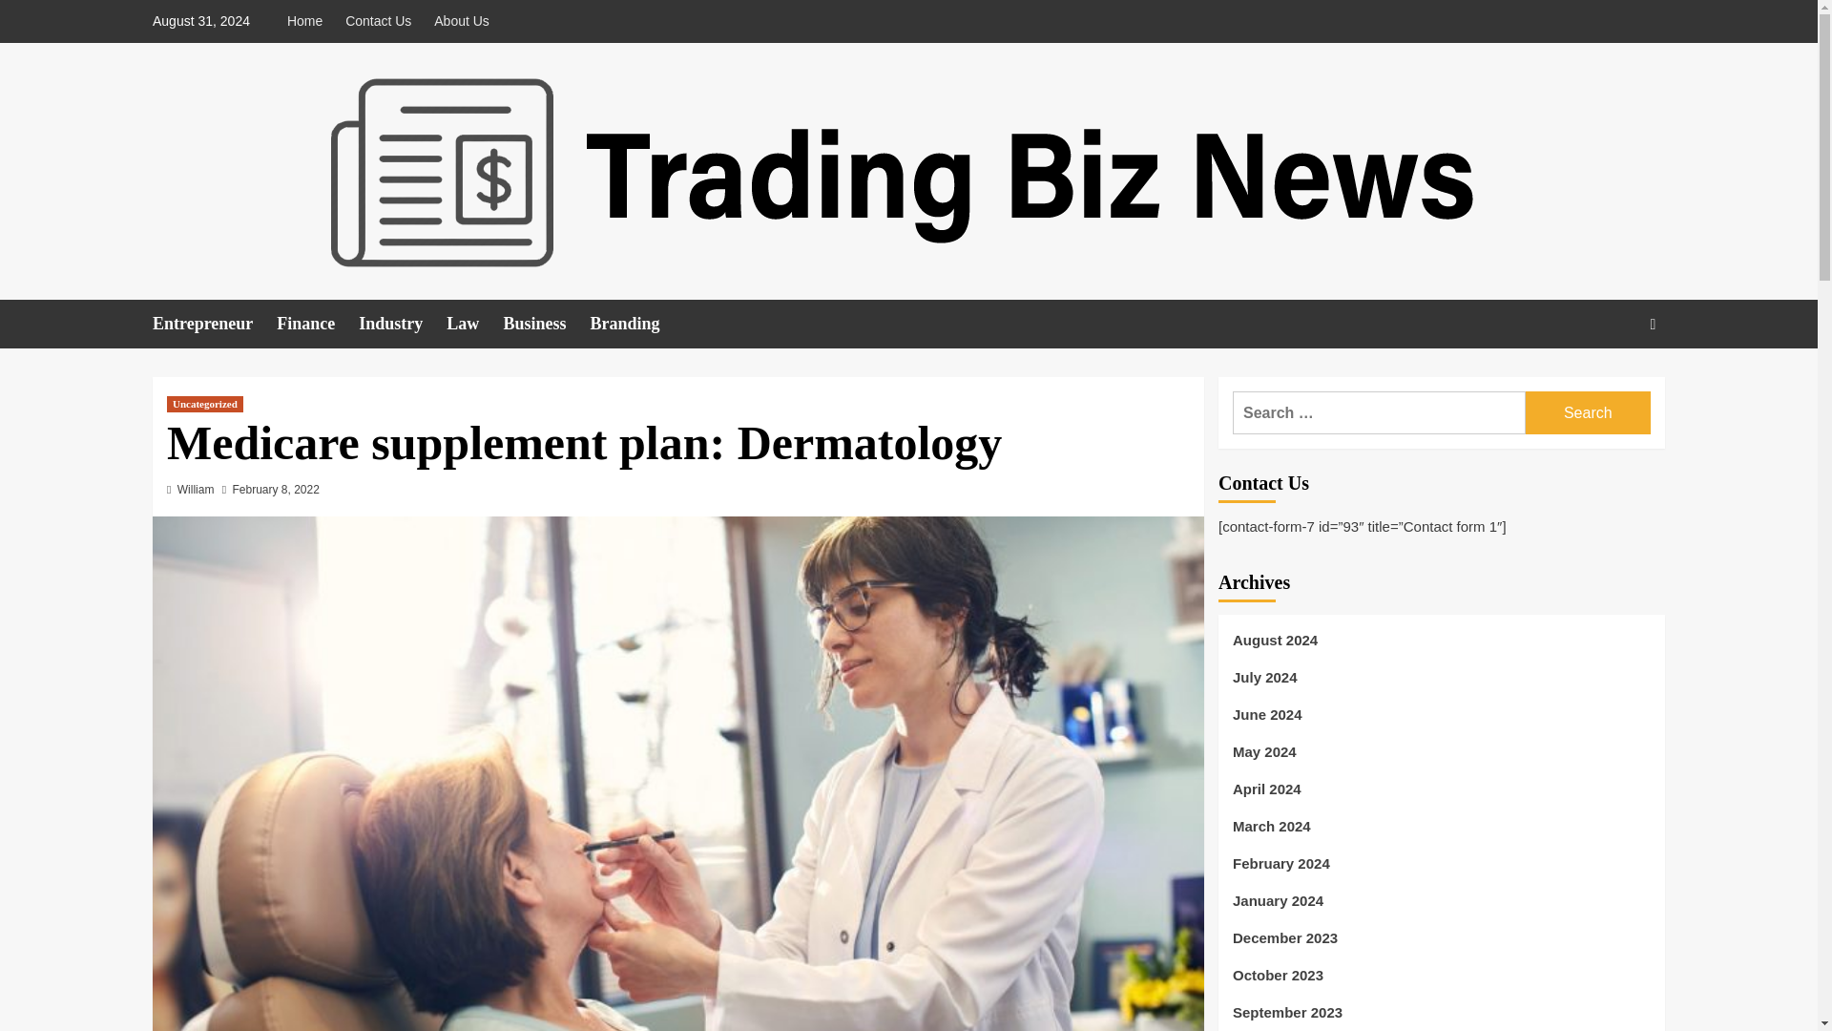 The image size is (1832, 1031). I want to click on Entrepreneur, so click(214, 325).